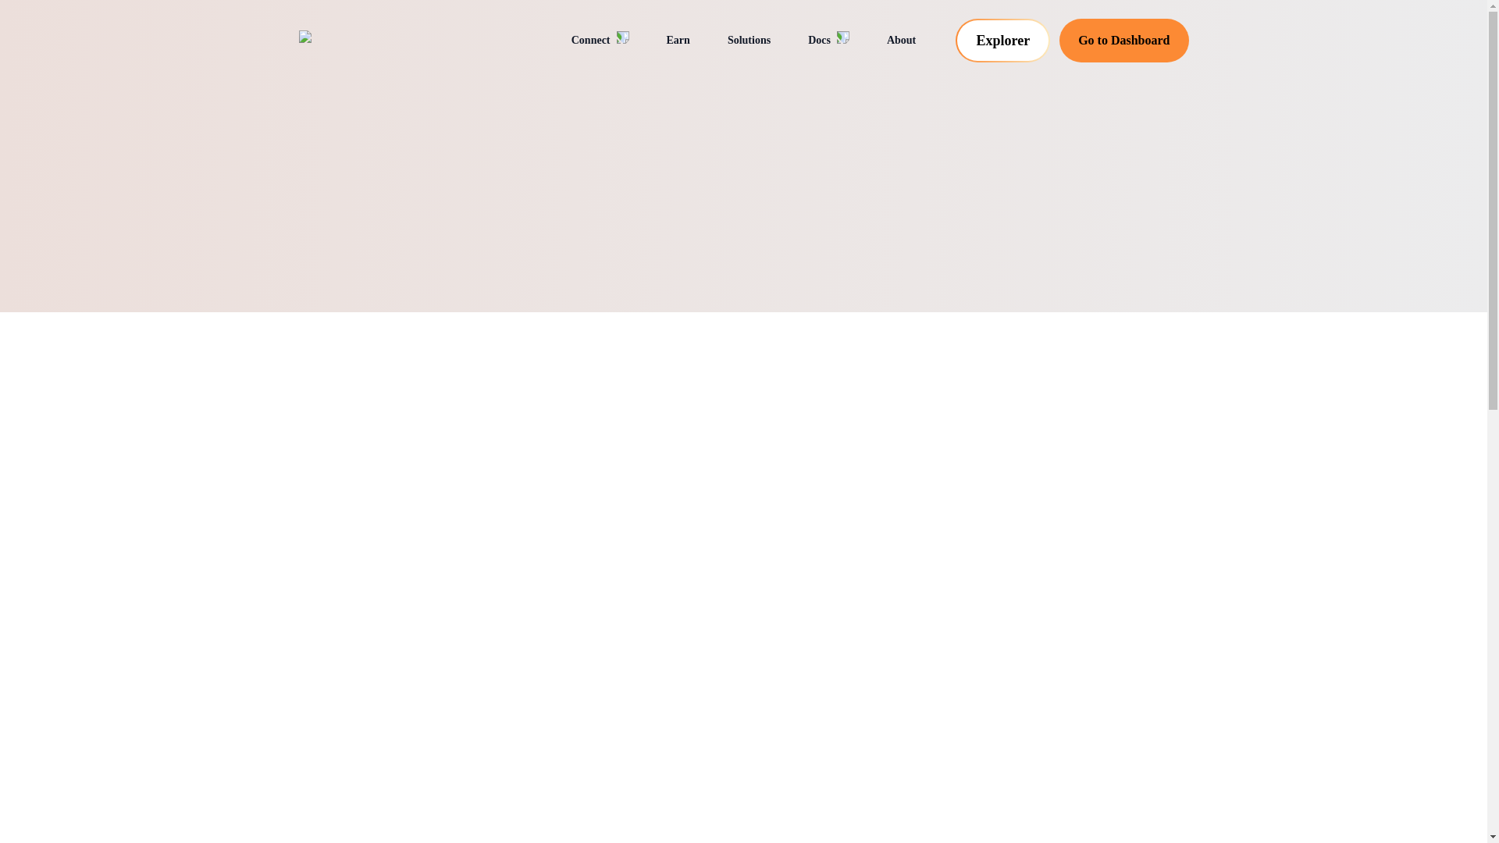  I want to click on Karrier One, so click(376, 41).